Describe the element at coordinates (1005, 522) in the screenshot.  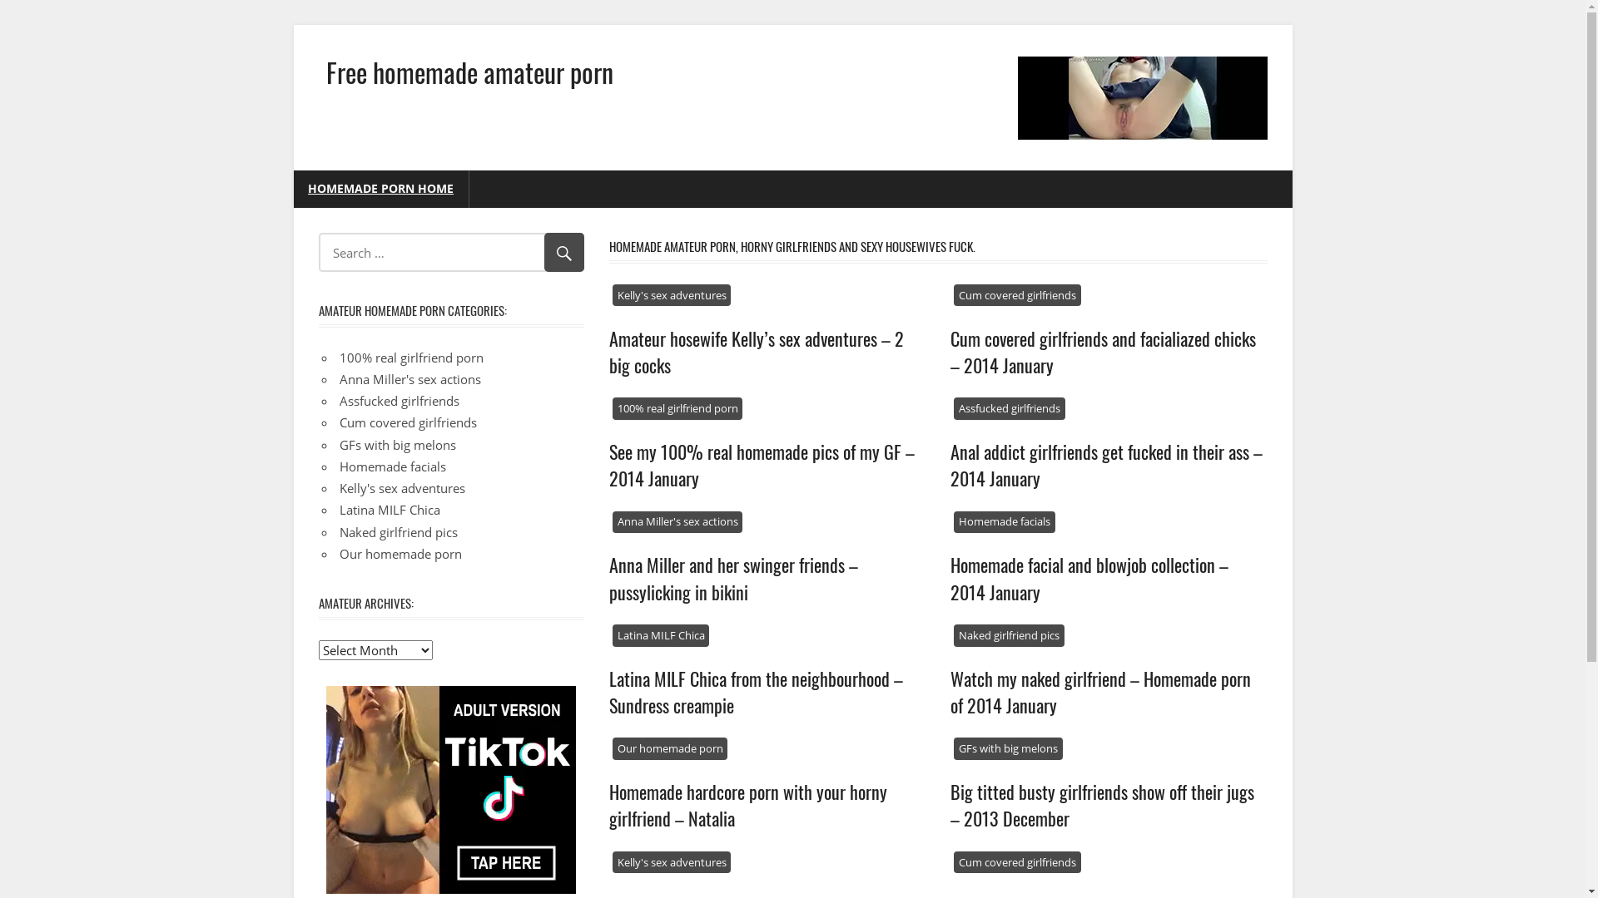
I see `Homemade facials` at that location.